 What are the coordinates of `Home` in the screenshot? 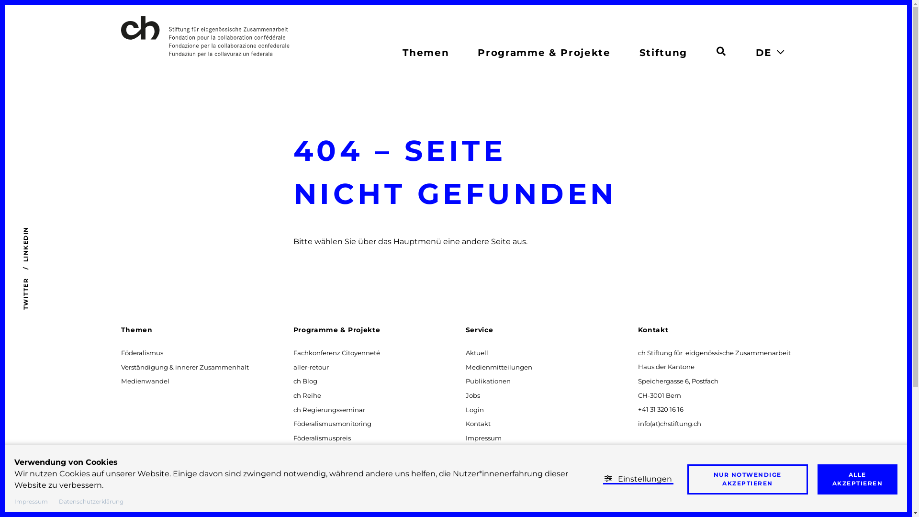 It's located at (251, 37).